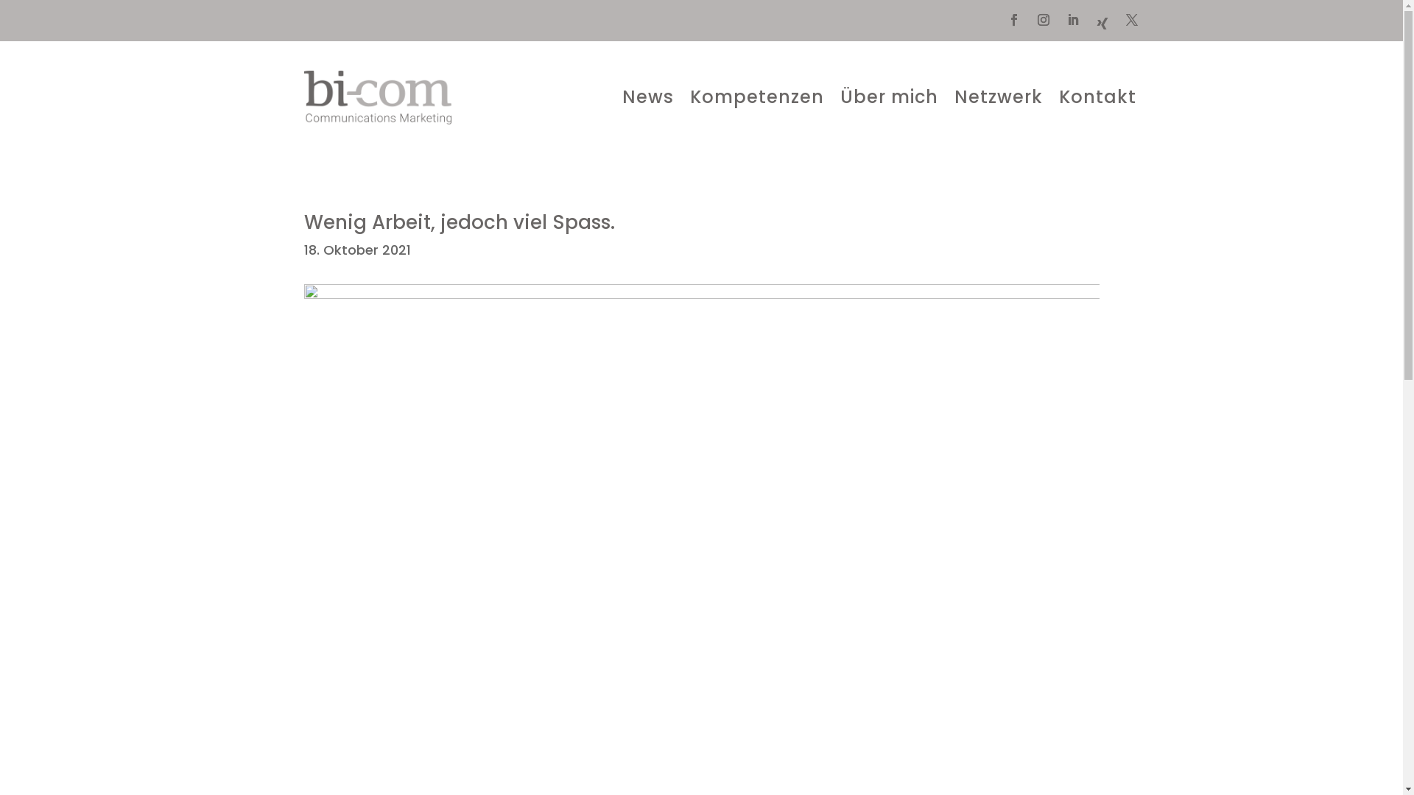 Image resolution: width=1414 pixels, height=795 pixels. Describe the element at coordinates (647, 97) in the screenshot. I see `News` at that location.